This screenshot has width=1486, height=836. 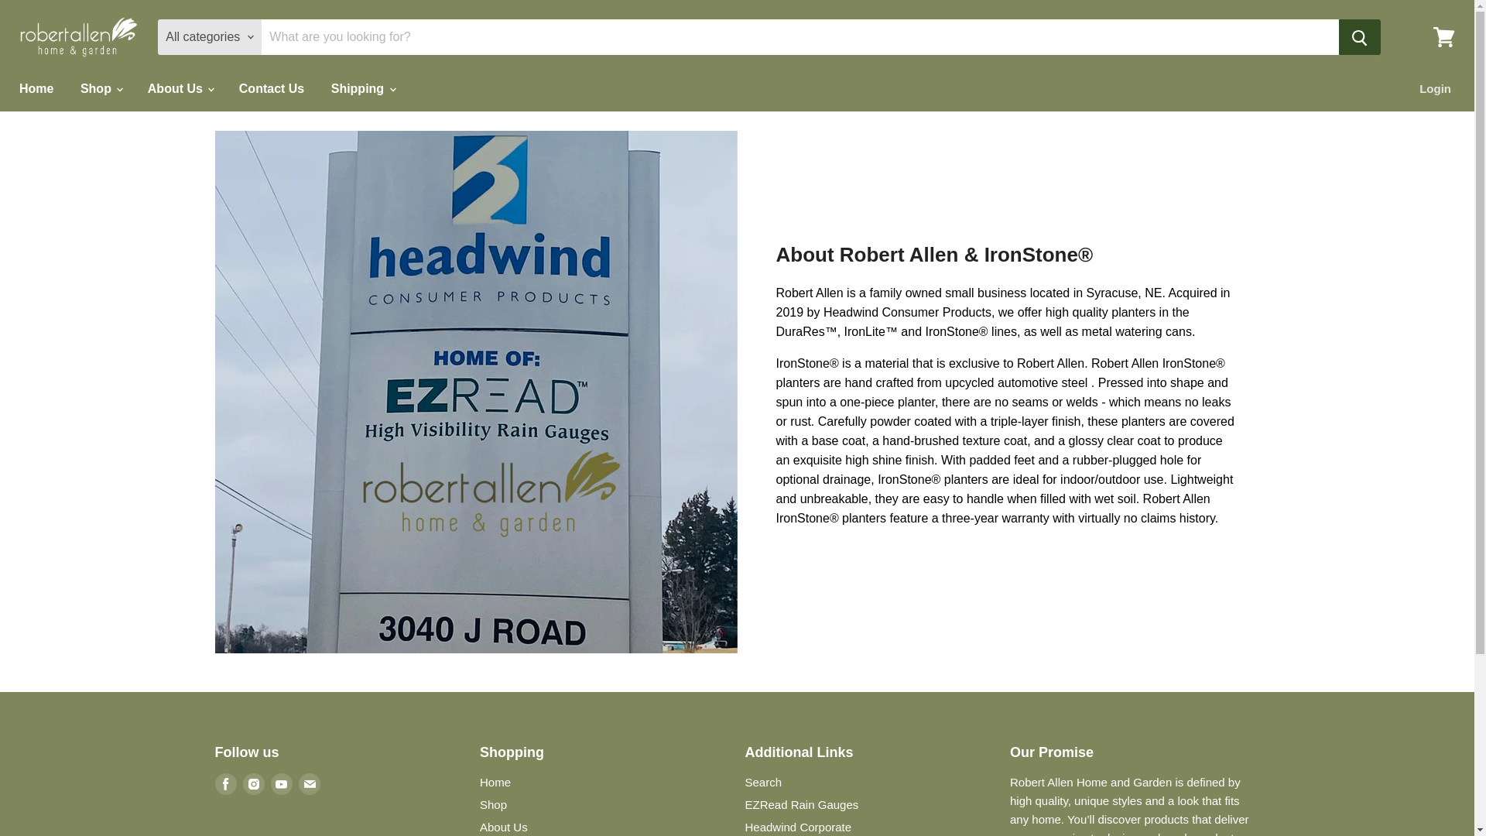 I want to click on Shipping, so click(x=362, y=88).